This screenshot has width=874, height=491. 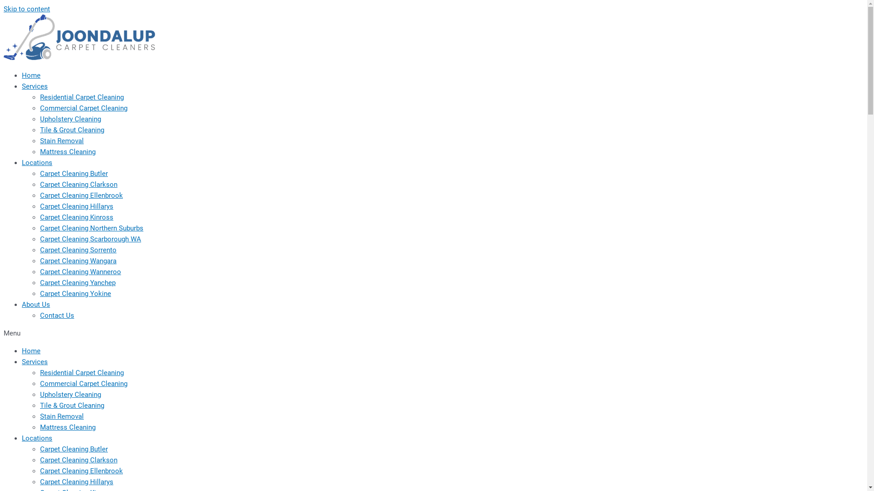 What do you see at coordinates (76, 294) in the screenshot?
I see `Carpet Cleaning Yokine` at bounding box center [76, 294].